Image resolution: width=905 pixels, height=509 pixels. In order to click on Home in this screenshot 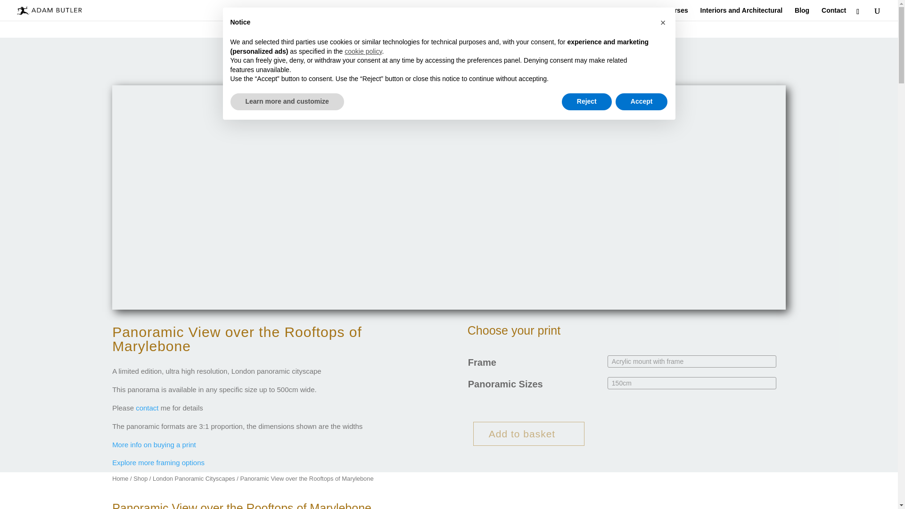, I will do `click(120, 478)`.